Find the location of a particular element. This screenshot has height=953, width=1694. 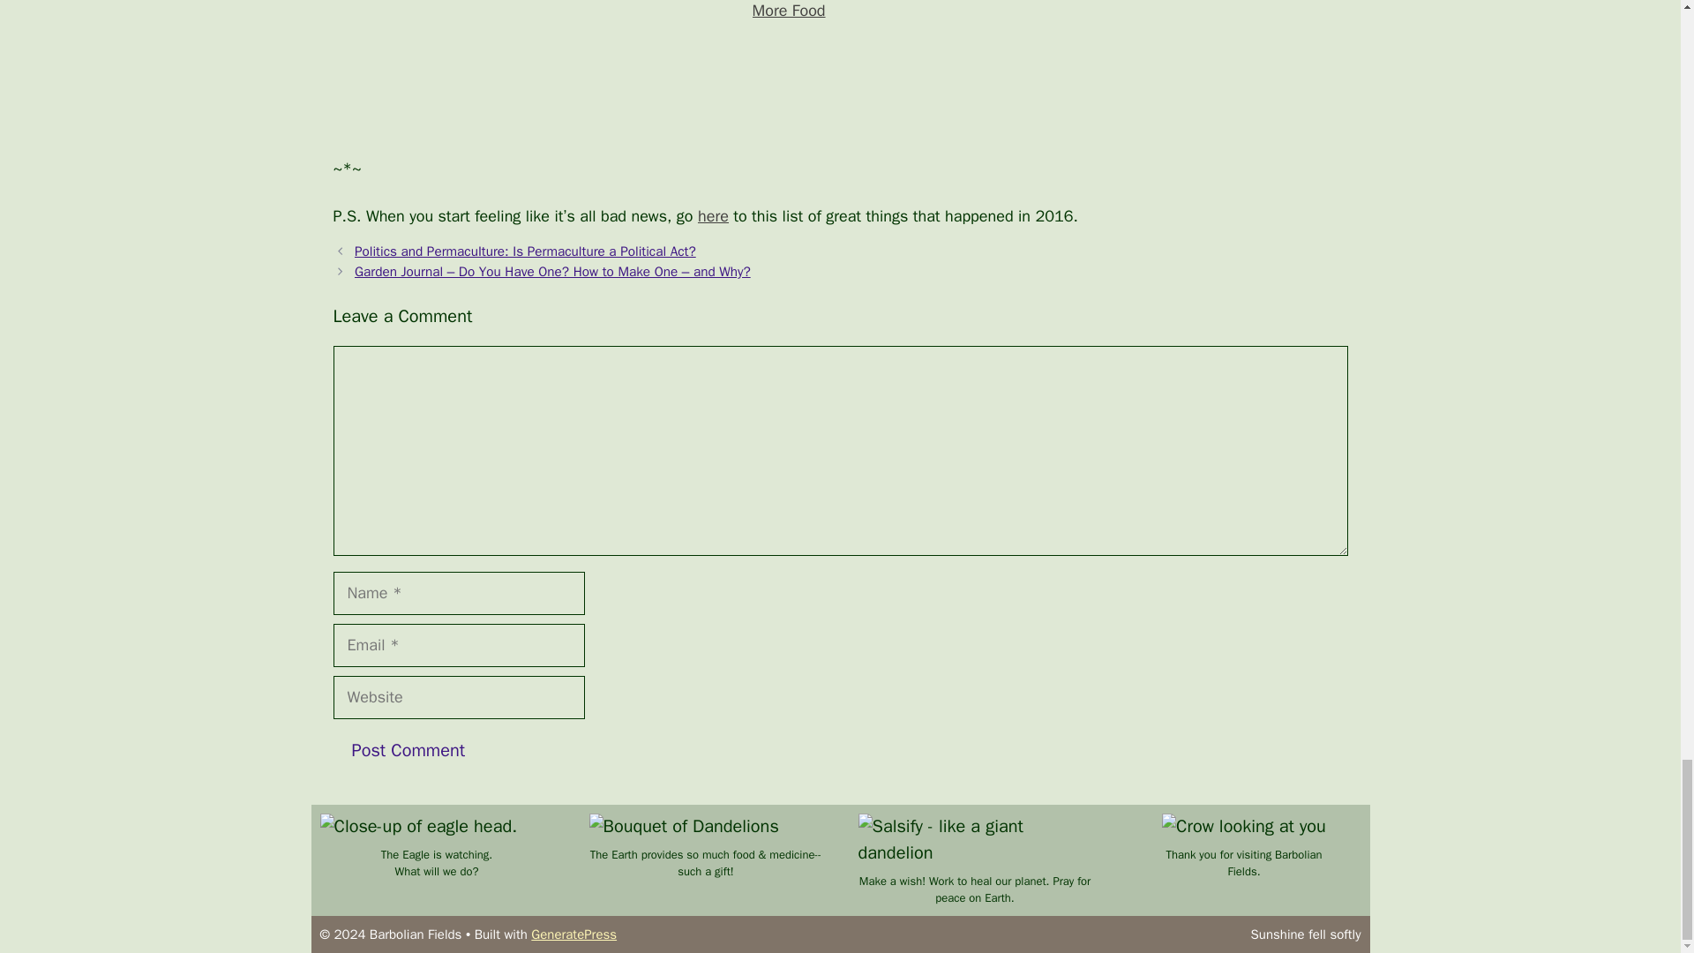

Post Comment is located at coordinates (409, 750).